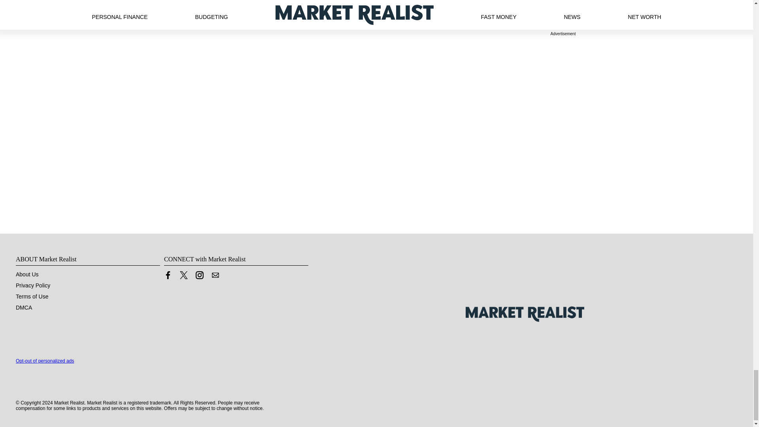 This screenshot has width=759, height=427. What do you see at coordinates (33, 285) in the screenshot?
I see `Privacy Policy` at bounding box center [33, 285].